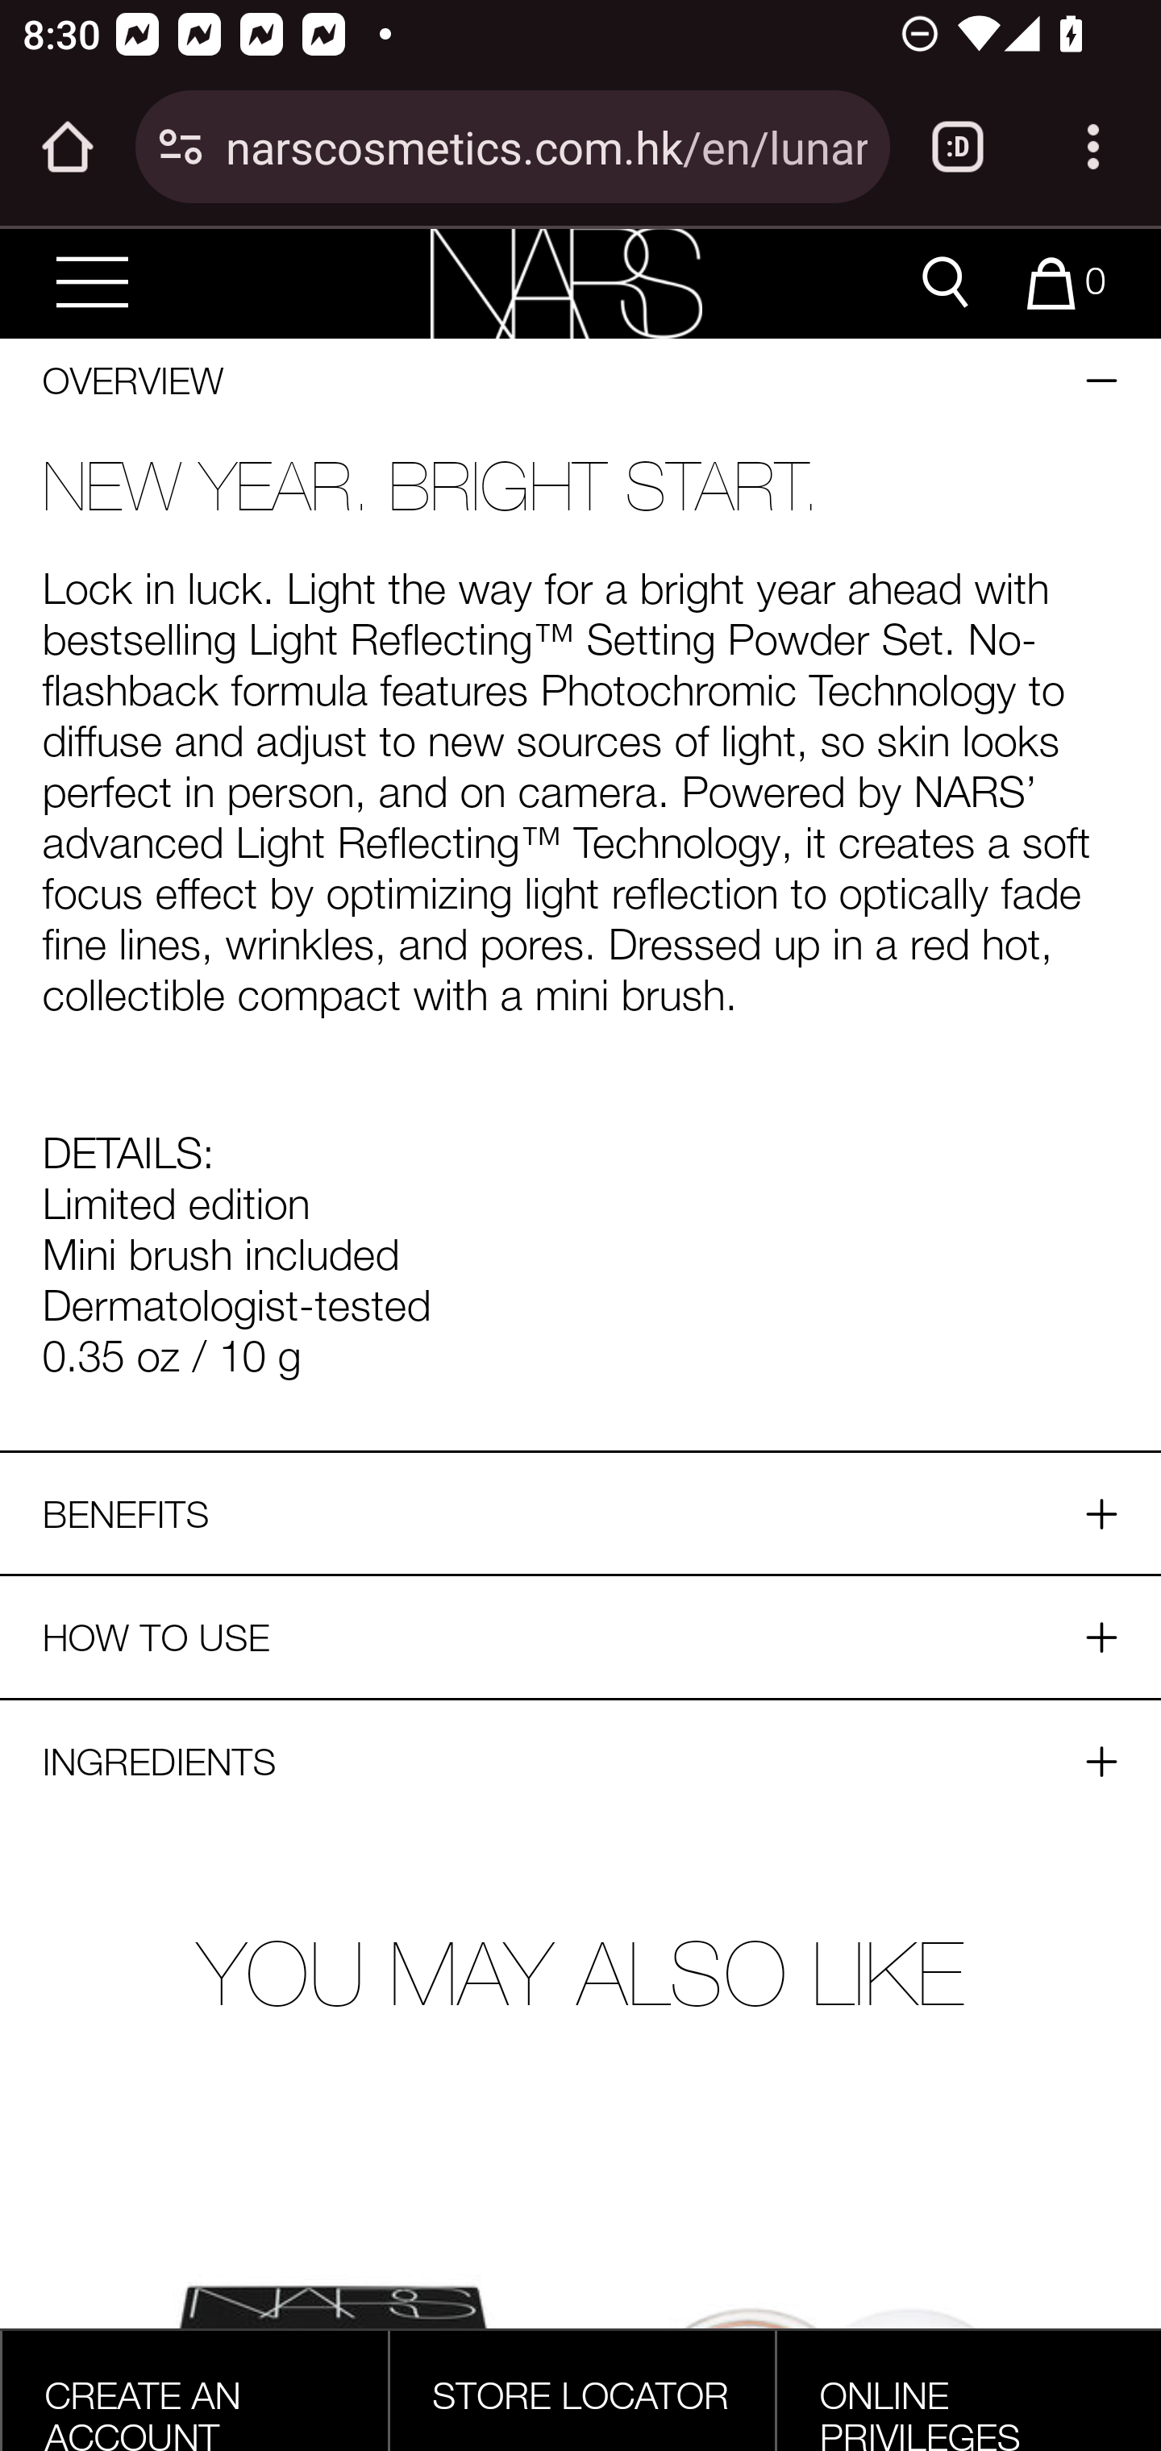 The width and height of the screenshot is (1161, 2451). Describe the element at coordinates (580, 1762) in the screenshot. I see `INGREDIENTS  INGREDIENTS ` at that location.